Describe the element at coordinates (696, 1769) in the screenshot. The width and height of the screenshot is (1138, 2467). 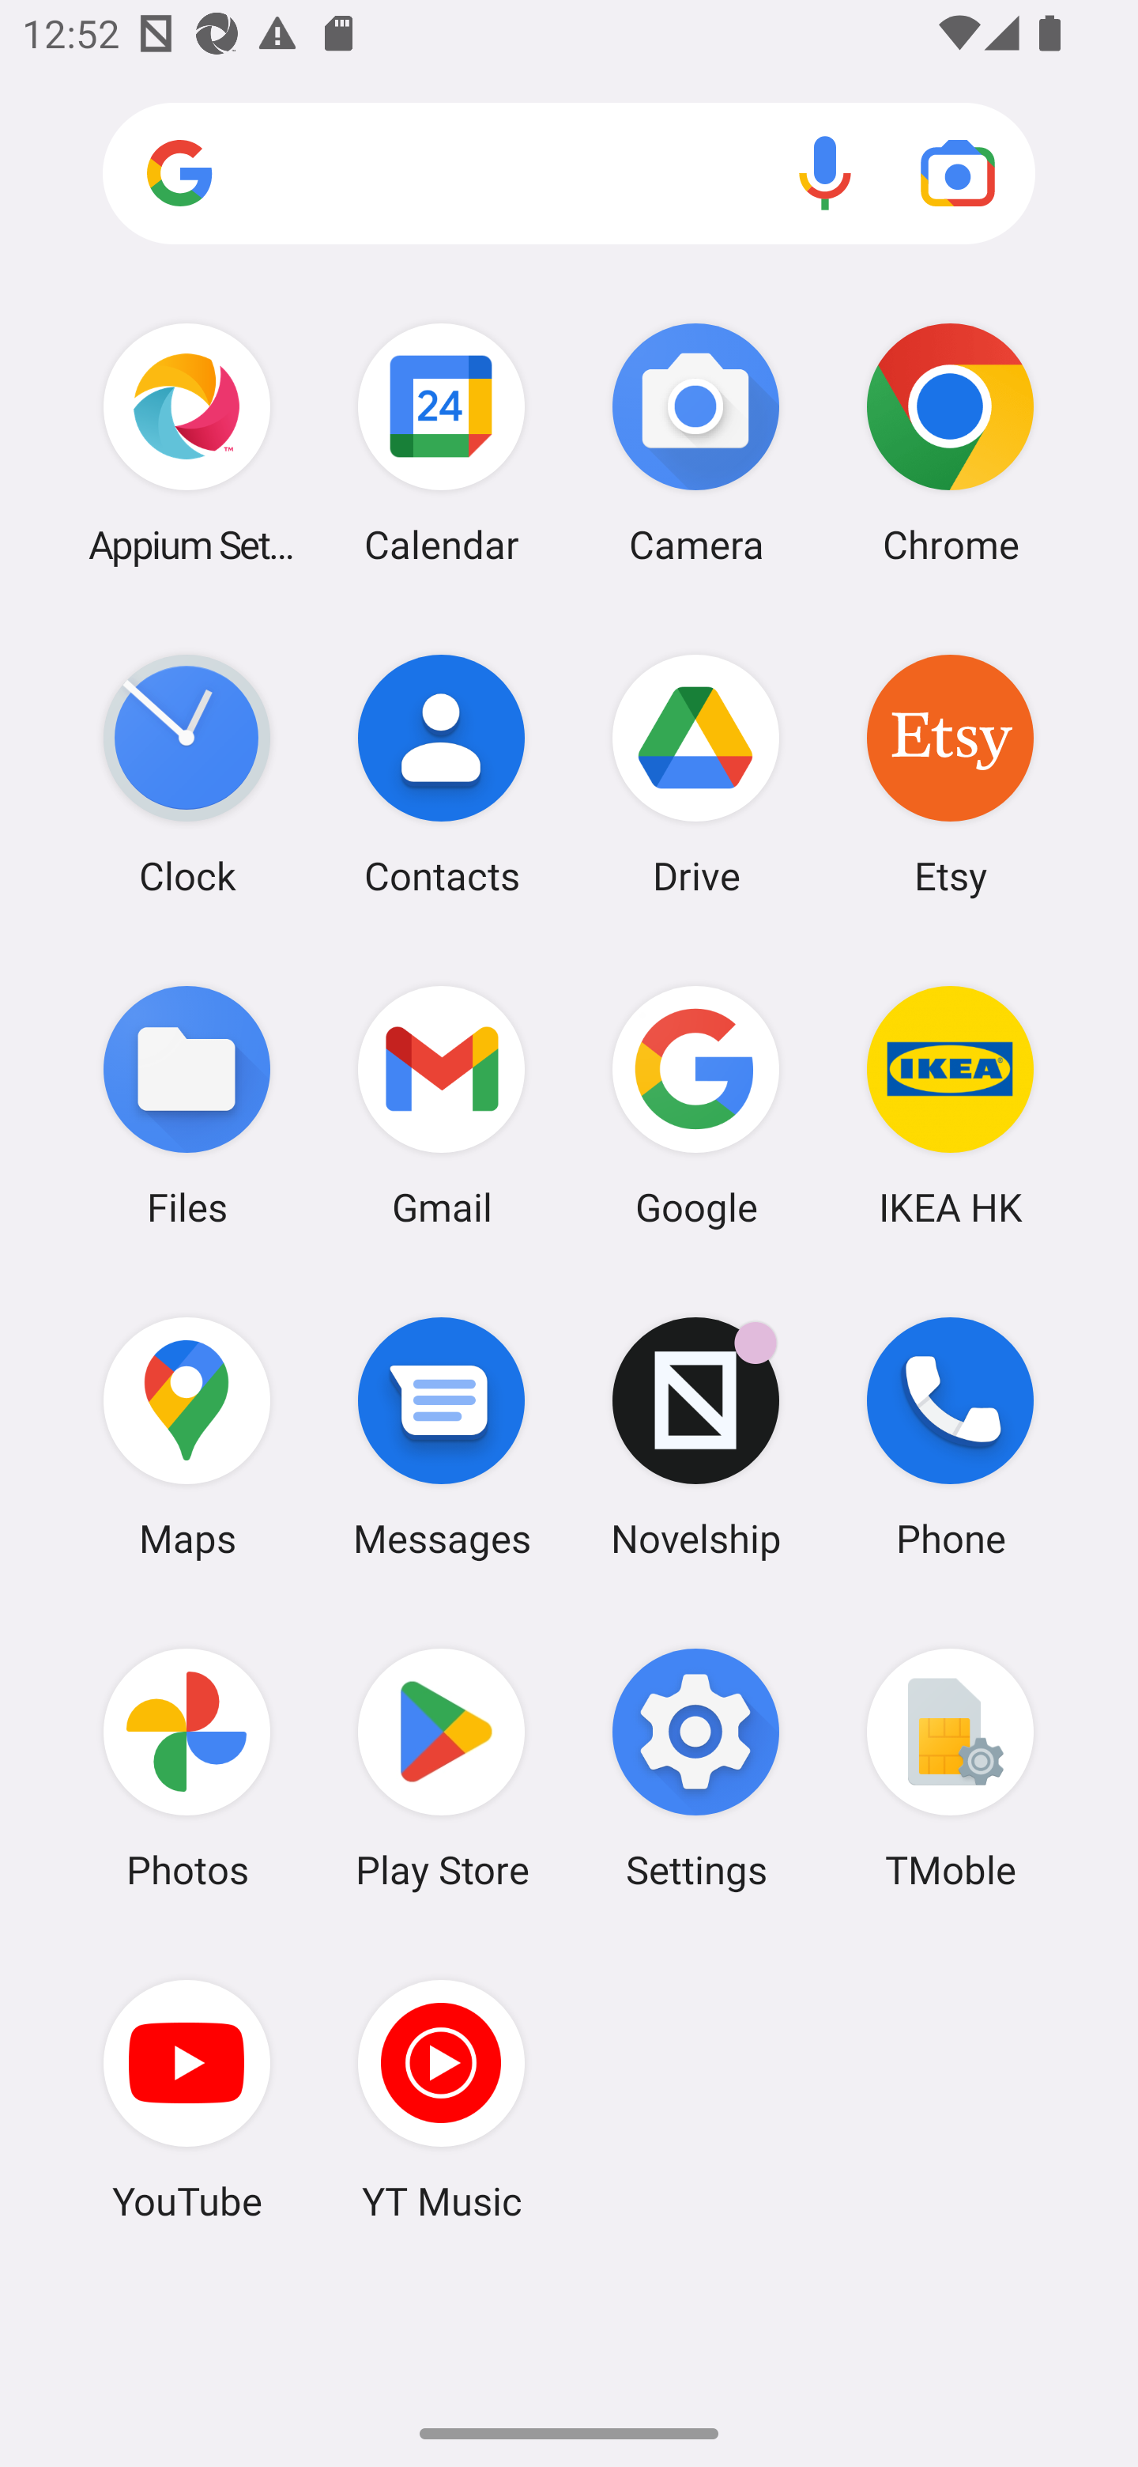
I see `Settings` at that location.